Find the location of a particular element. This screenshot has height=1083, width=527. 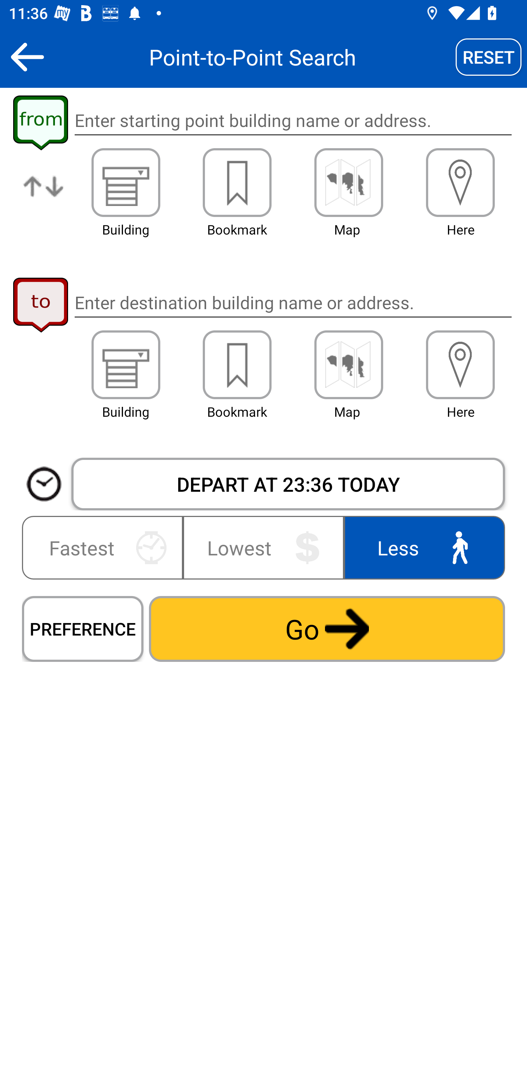

Bookmarks is located at coordinates (237, 182).